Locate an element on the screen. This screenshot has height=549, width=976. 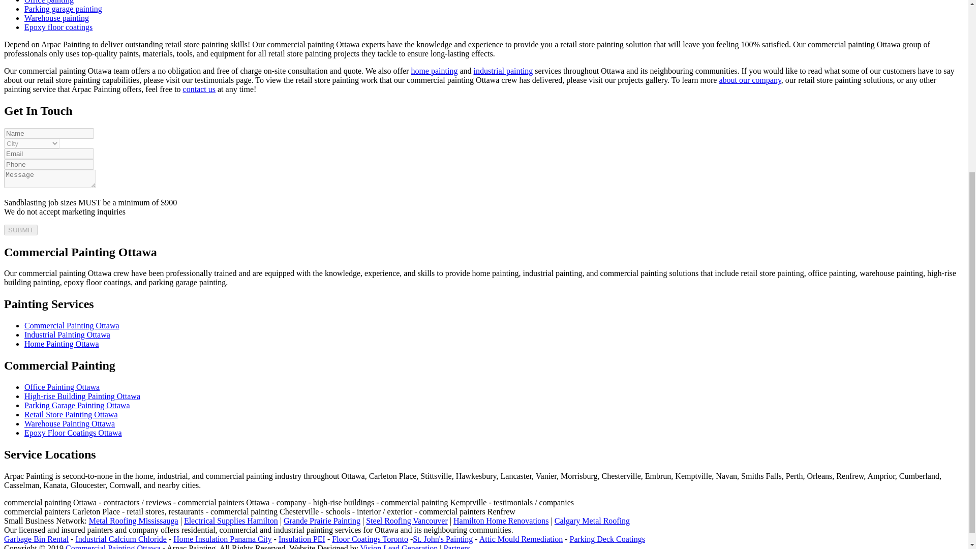
Grande Prairie Painting is located at coordinates (322, 521).